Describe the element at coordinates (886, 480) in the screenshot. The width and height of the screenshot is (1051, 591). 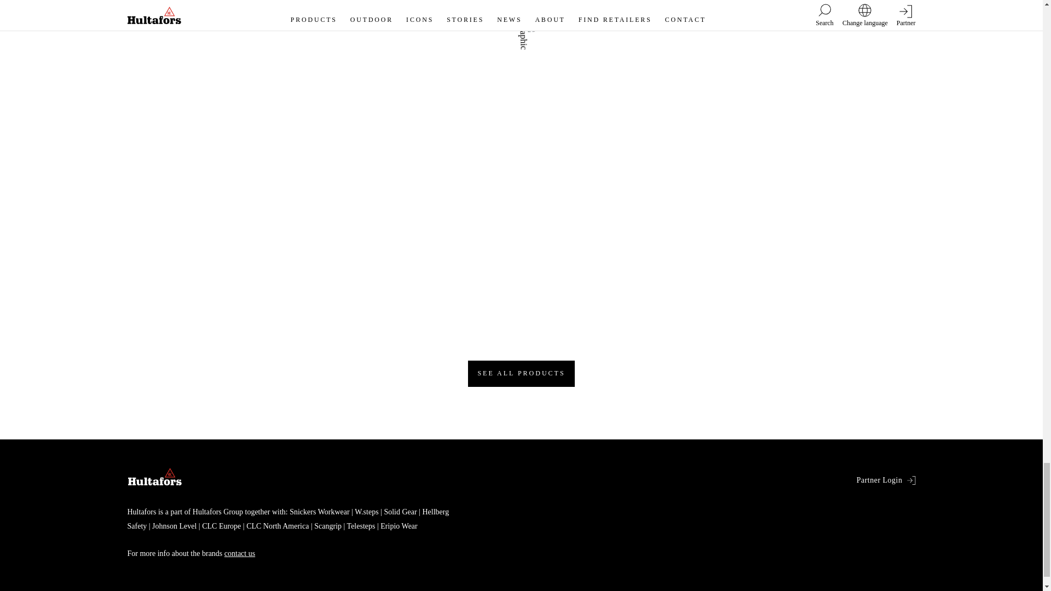
I see `Partner Login` at that location.